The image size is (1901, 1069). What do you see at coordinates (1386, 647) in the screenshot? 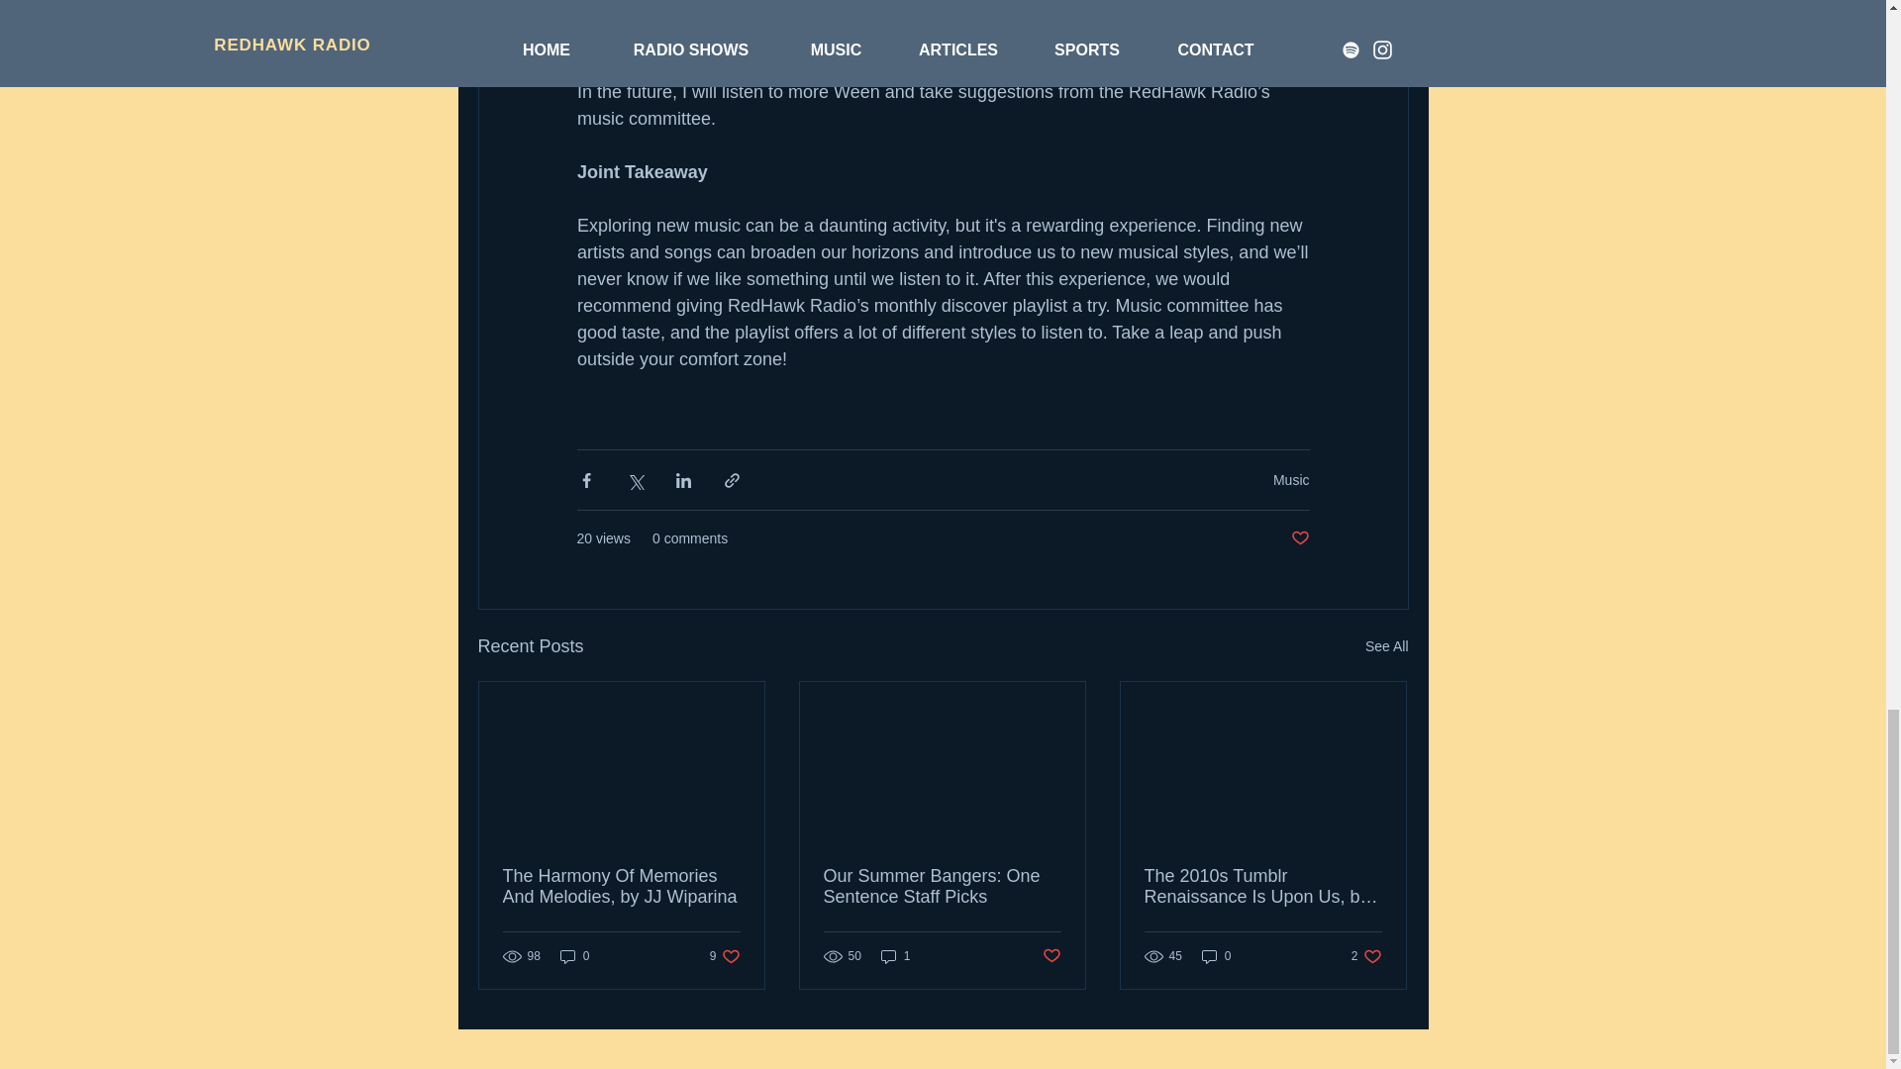
I see `See All` at bounding box center [1386, 647].